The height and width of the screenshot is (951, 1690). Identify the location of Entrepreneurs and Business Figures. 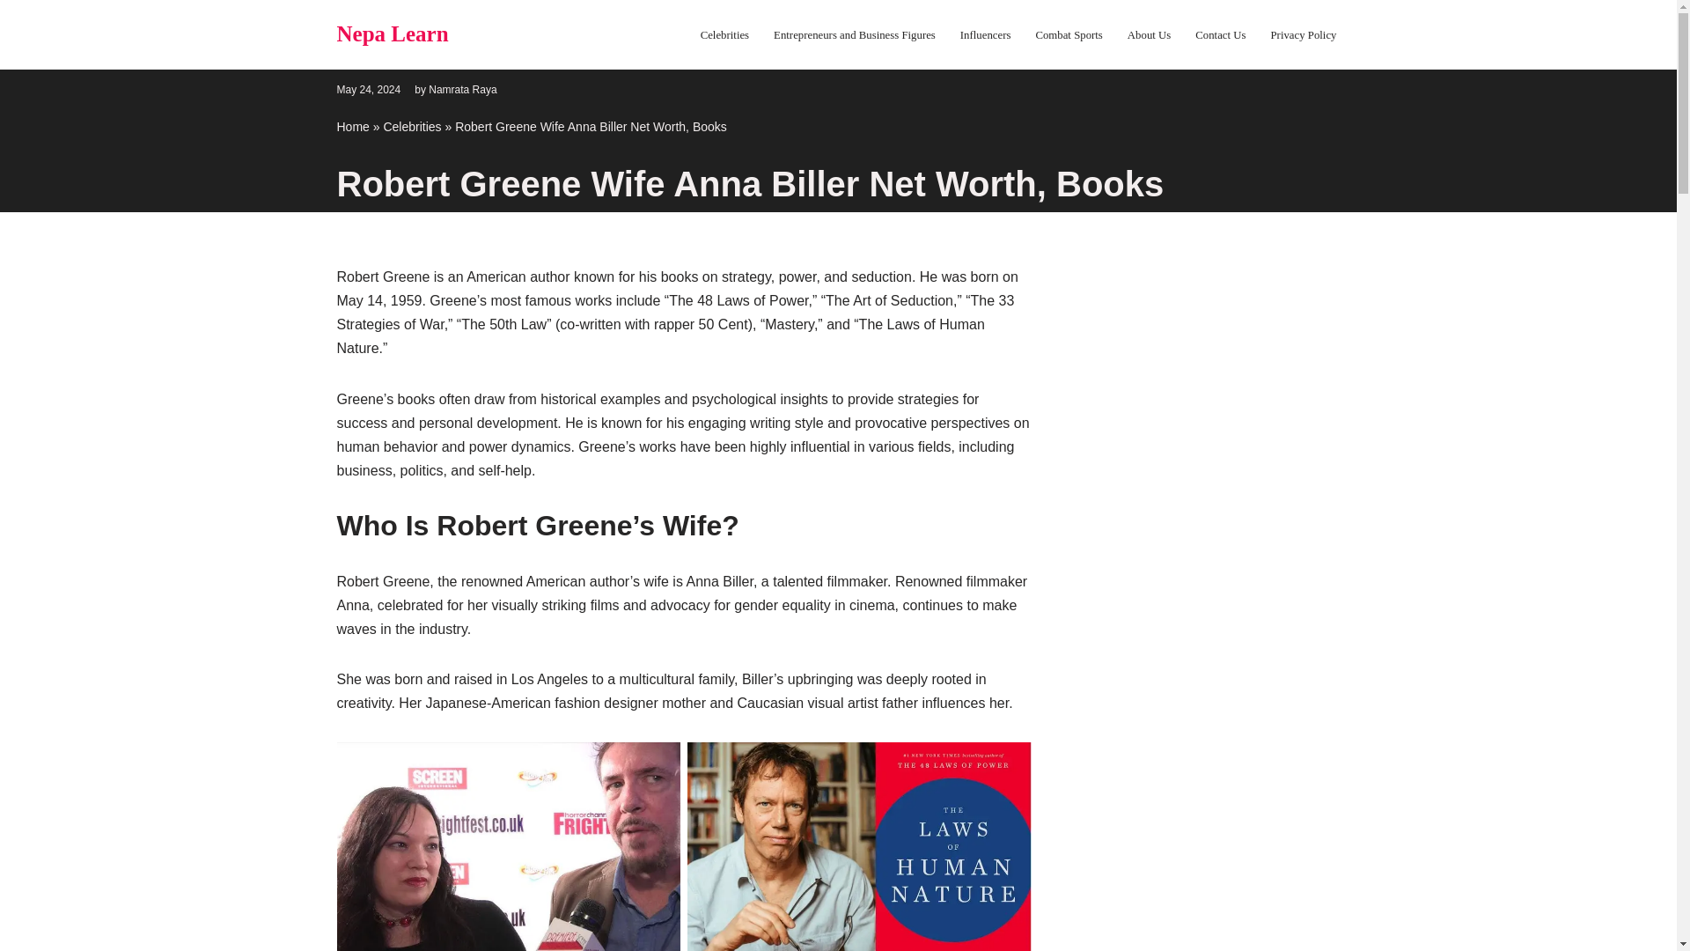
(855, 34).